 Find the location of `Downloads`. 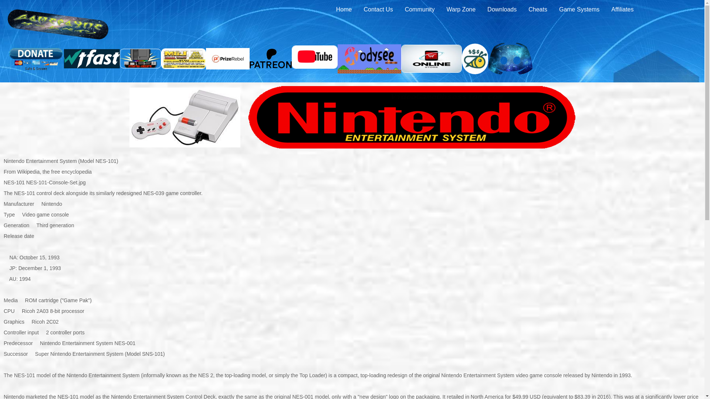

Downloads is located at coordinates (502, 9).